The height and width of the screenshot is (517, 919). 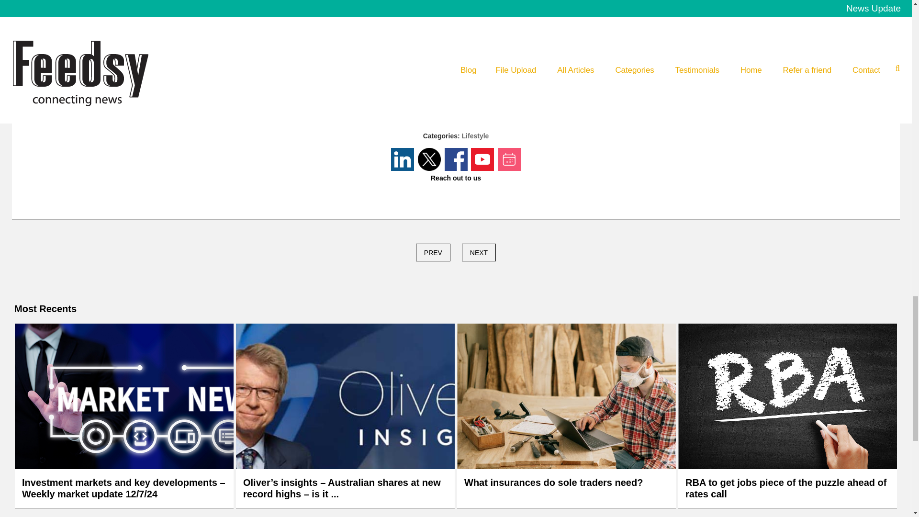 What do you see at coordinates (443, 70) in the screenshot?
I see `twitter` at bounding box center [443, 70].